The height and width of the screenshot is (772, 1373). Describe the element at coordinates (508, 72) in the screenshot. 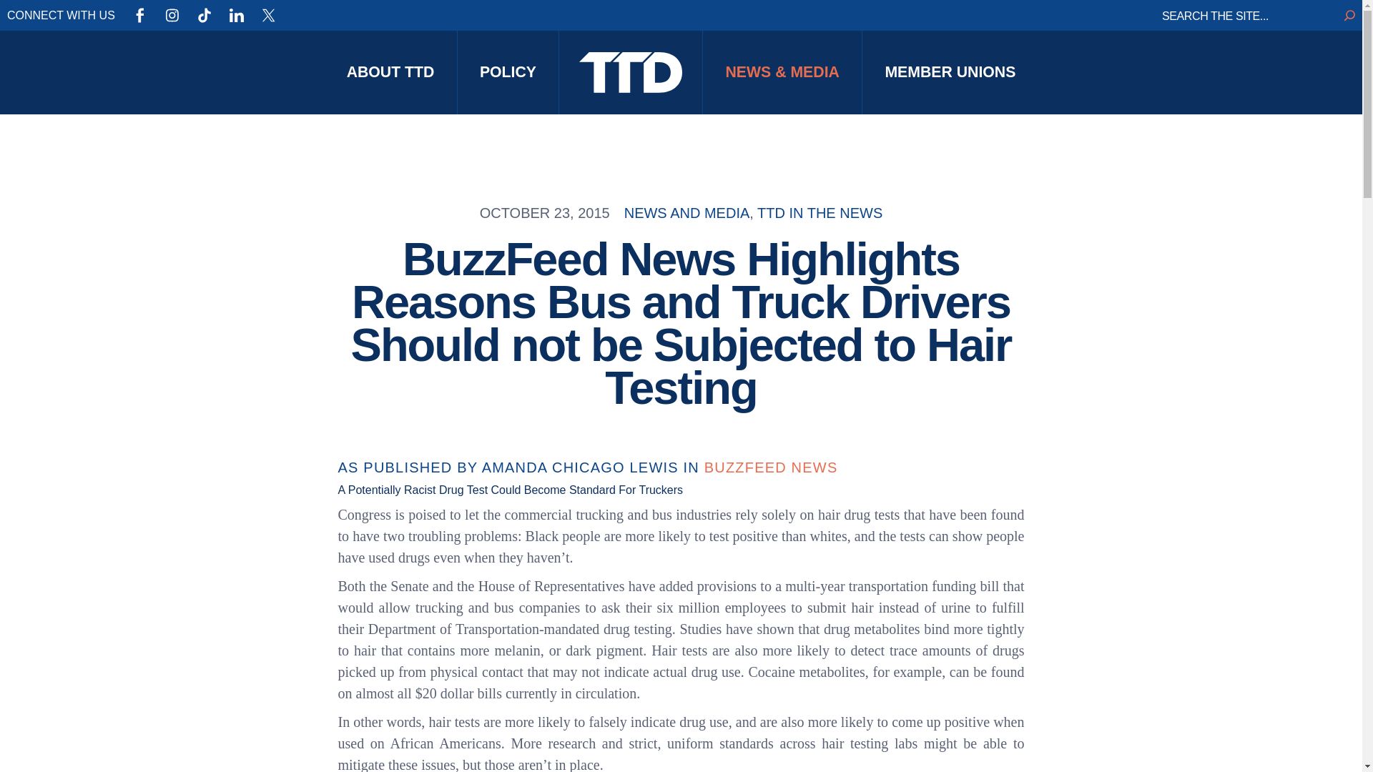

I see `POLICY` at that location.